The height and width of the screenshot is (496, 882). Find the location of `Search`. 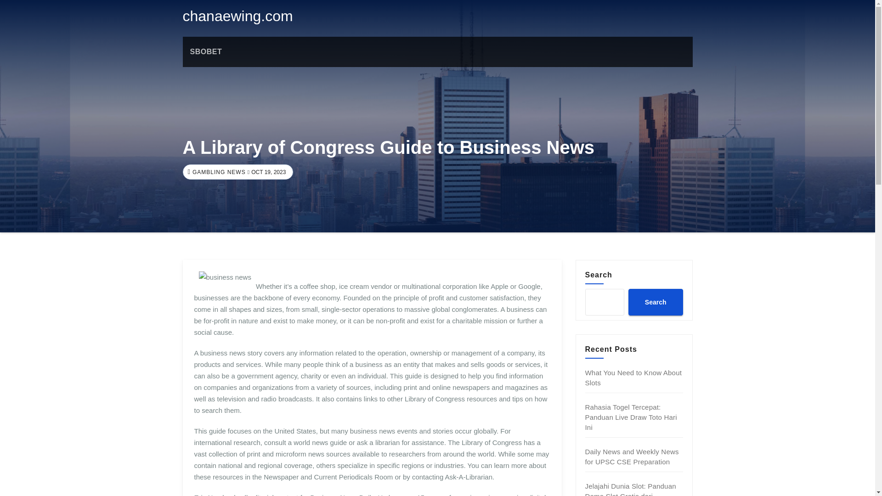

Search is located at coordinates (655, 302).